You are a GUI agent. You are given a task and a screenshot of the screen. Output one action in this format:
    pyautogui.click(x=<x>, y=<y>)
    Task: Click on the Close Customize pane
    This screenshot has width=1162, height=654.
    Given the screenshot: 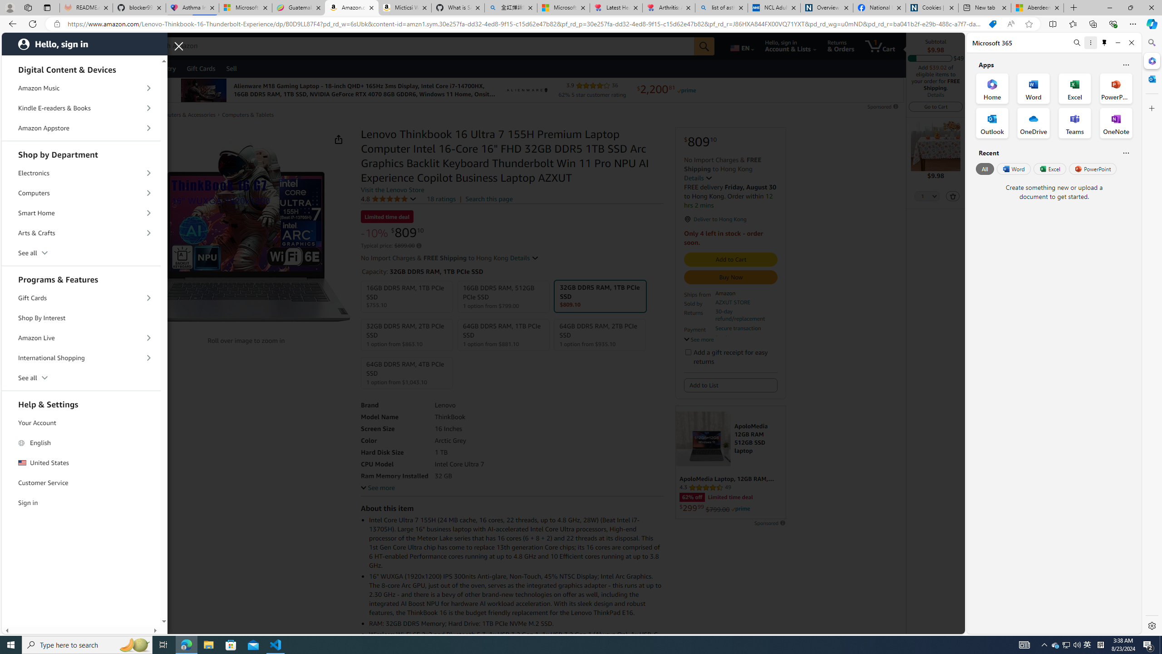 What is the action you would take?
    pyautogui.click(x=1151, y=108)
    